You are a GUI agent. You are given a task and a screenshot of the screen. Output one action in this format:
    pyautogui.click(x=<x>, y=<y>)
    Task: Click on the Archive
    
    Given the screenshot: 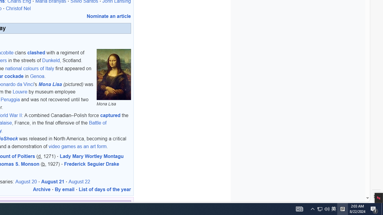 What is the action you would take?
    pyautogui.click(x=42, y=189)
    